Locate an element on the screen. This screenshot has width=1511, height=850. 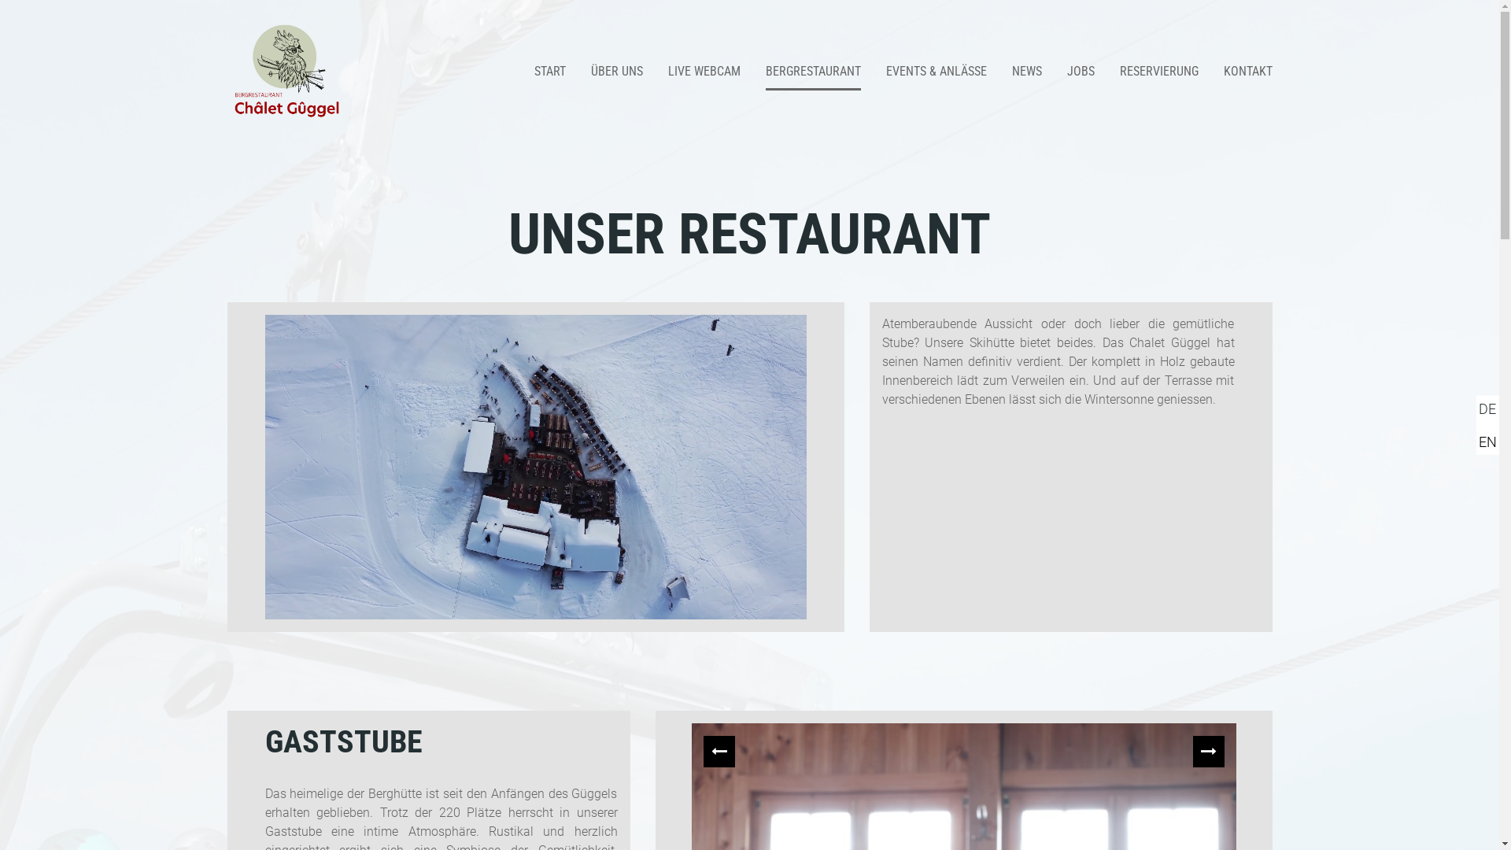
LIVE WEBCAM is located at coordinates (704, 72).